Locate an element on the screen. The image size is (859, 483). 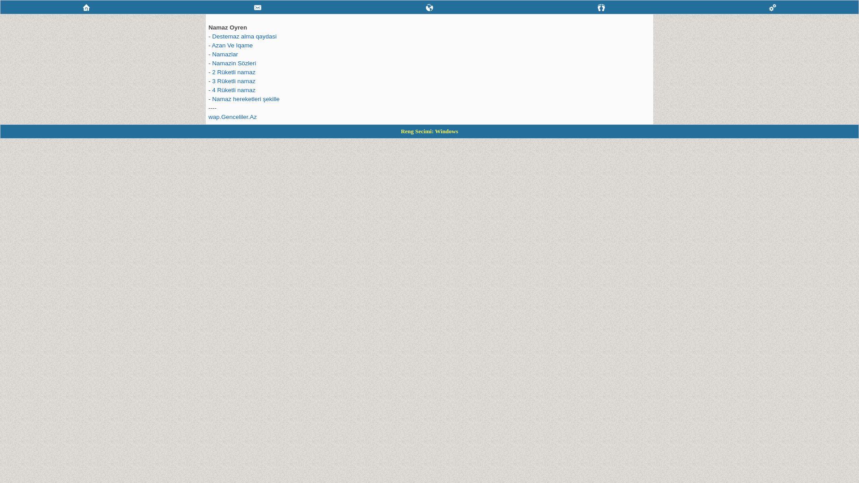
Qonaqlar is located at coordinates (601, 7).